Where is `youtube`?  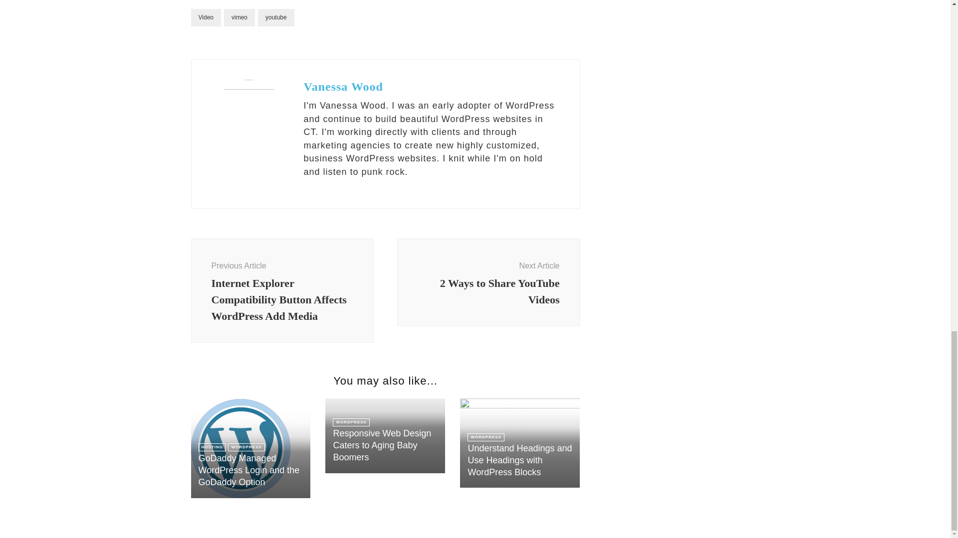
youtube is located at coordinates (350, 422).